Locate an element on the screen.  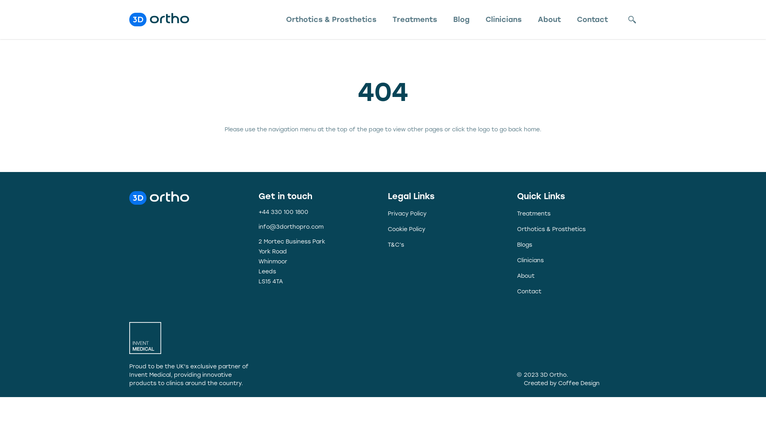
Blogs is located at coordinates (525, 245).